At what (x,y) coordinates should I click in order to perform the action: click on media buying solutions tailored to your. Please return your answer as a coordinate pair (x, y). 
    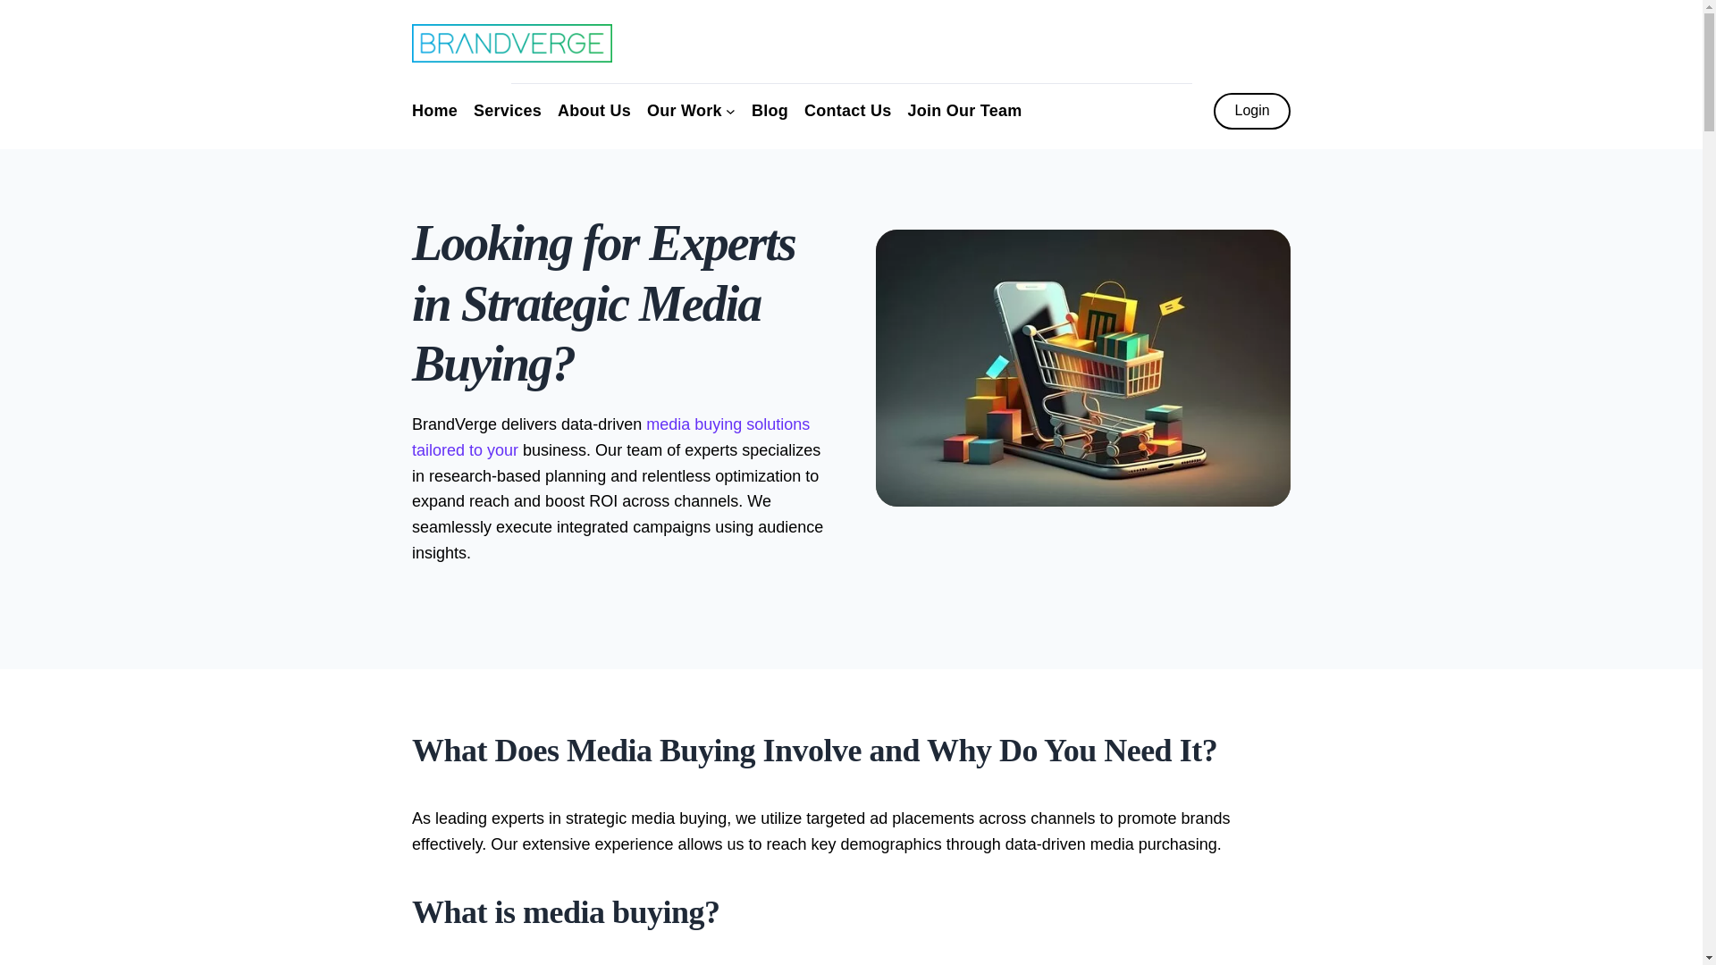
    Looking at the image, I should click on (610, 438).